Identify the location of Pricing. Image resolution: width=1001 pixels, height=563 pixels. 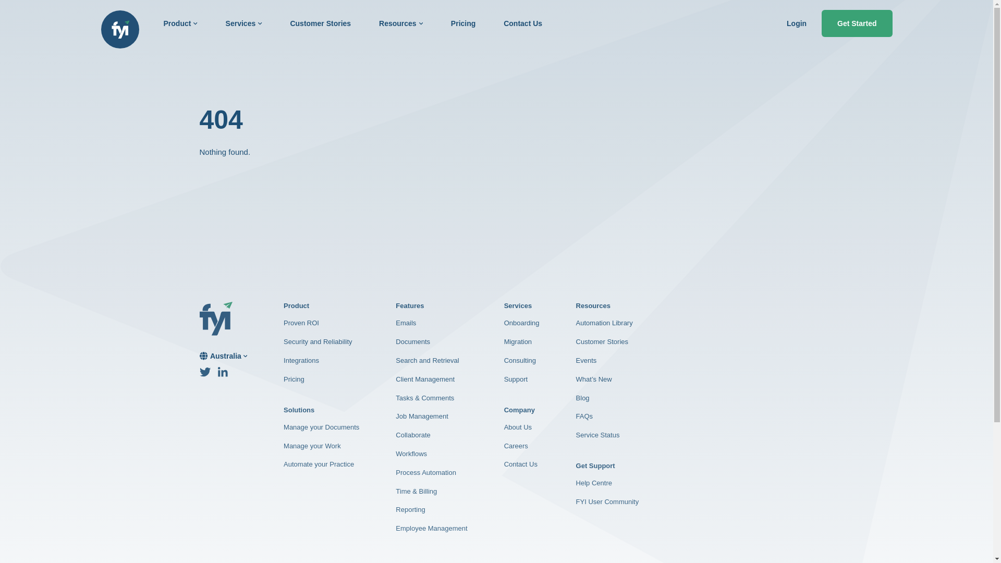
(463, 23).